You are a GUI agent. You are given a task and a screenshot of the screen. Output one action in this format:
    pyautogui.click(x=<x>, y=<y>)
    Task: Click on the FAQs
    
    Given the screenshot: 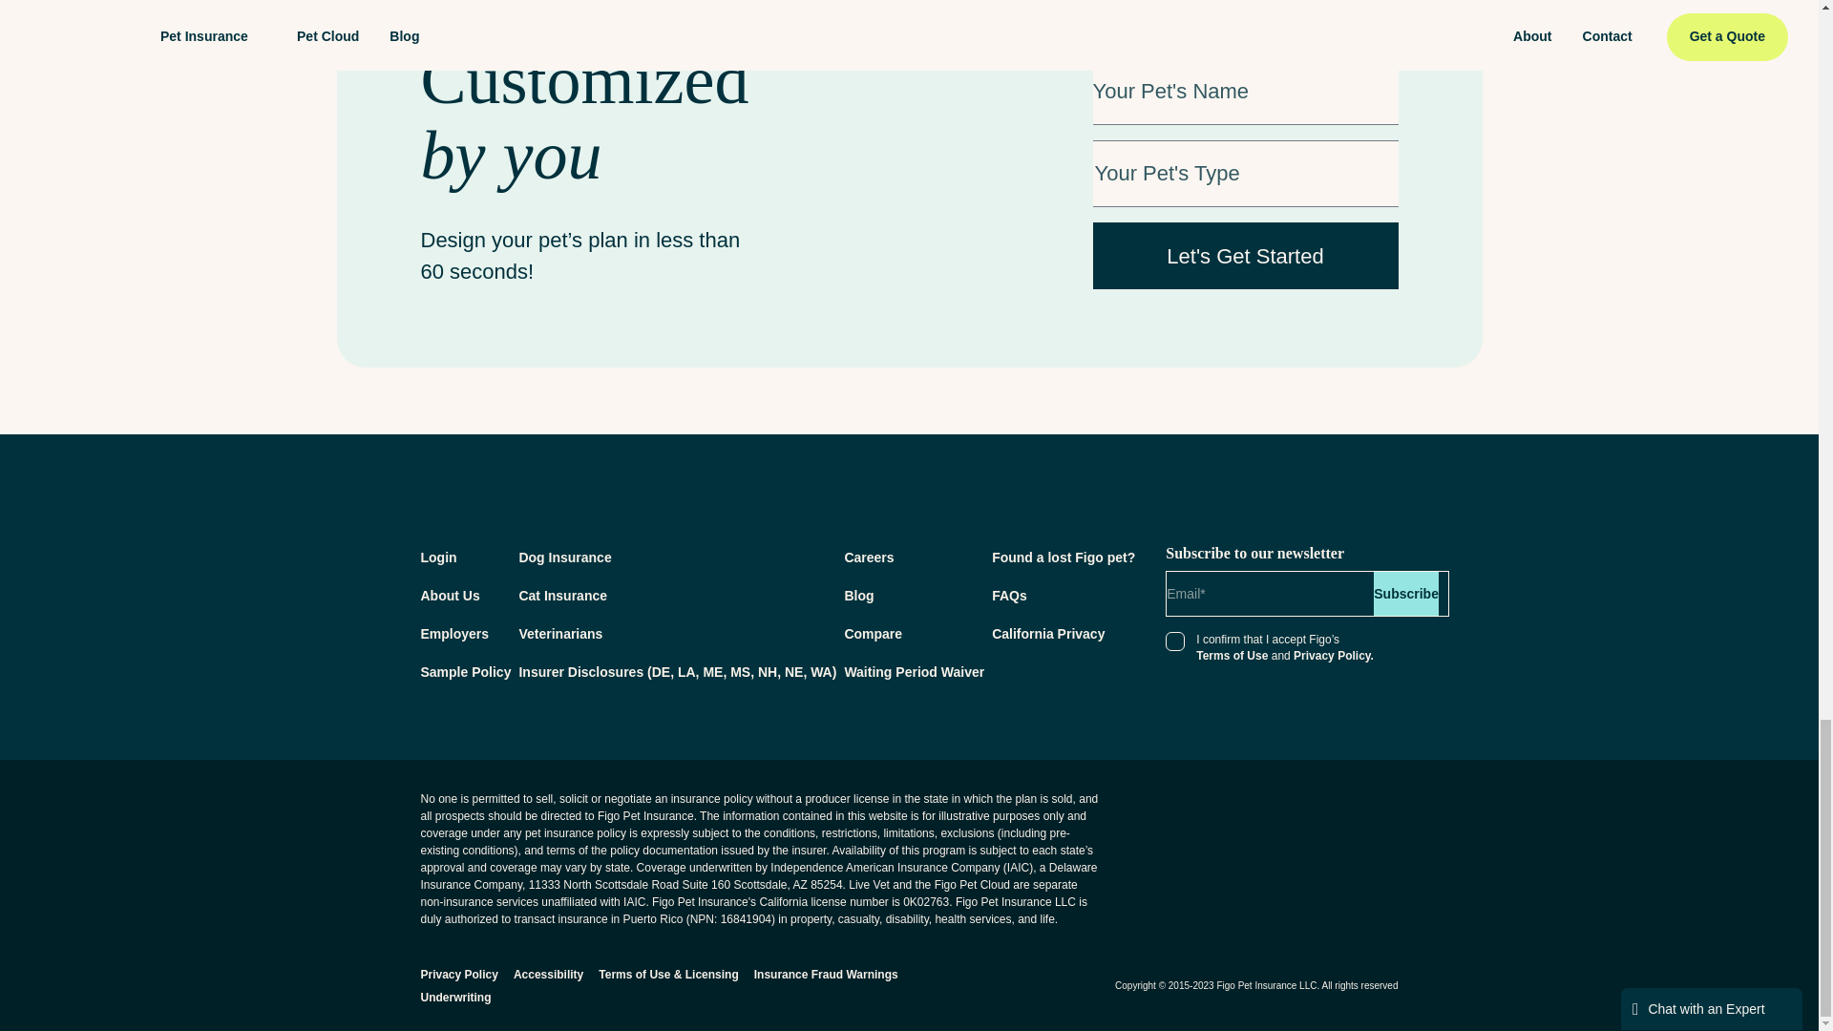 What is the action you would take?
    pyautogui.click(x=1008, y=595)
    